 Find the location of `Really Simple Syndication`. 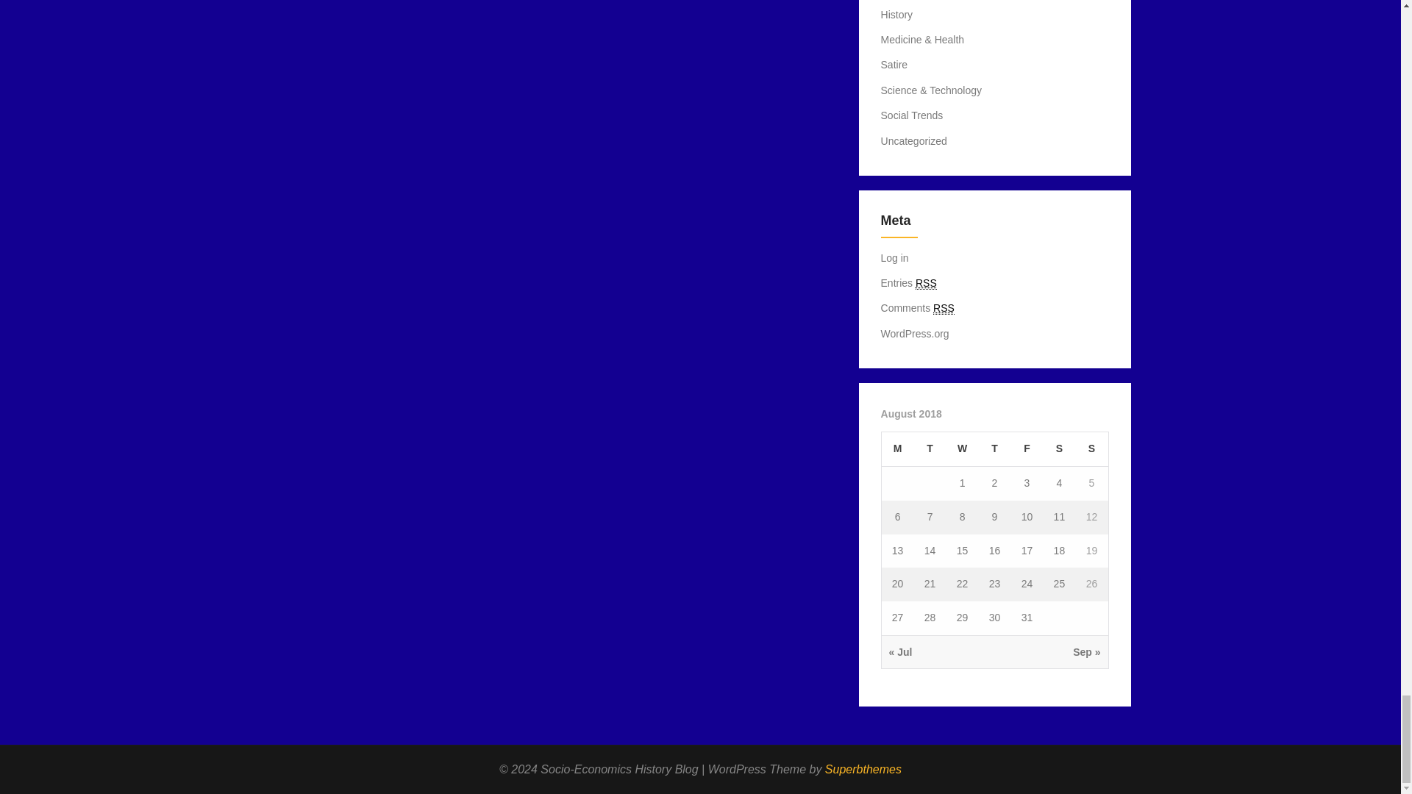

Really Simple Syndication is located at coordinates (926, 283).